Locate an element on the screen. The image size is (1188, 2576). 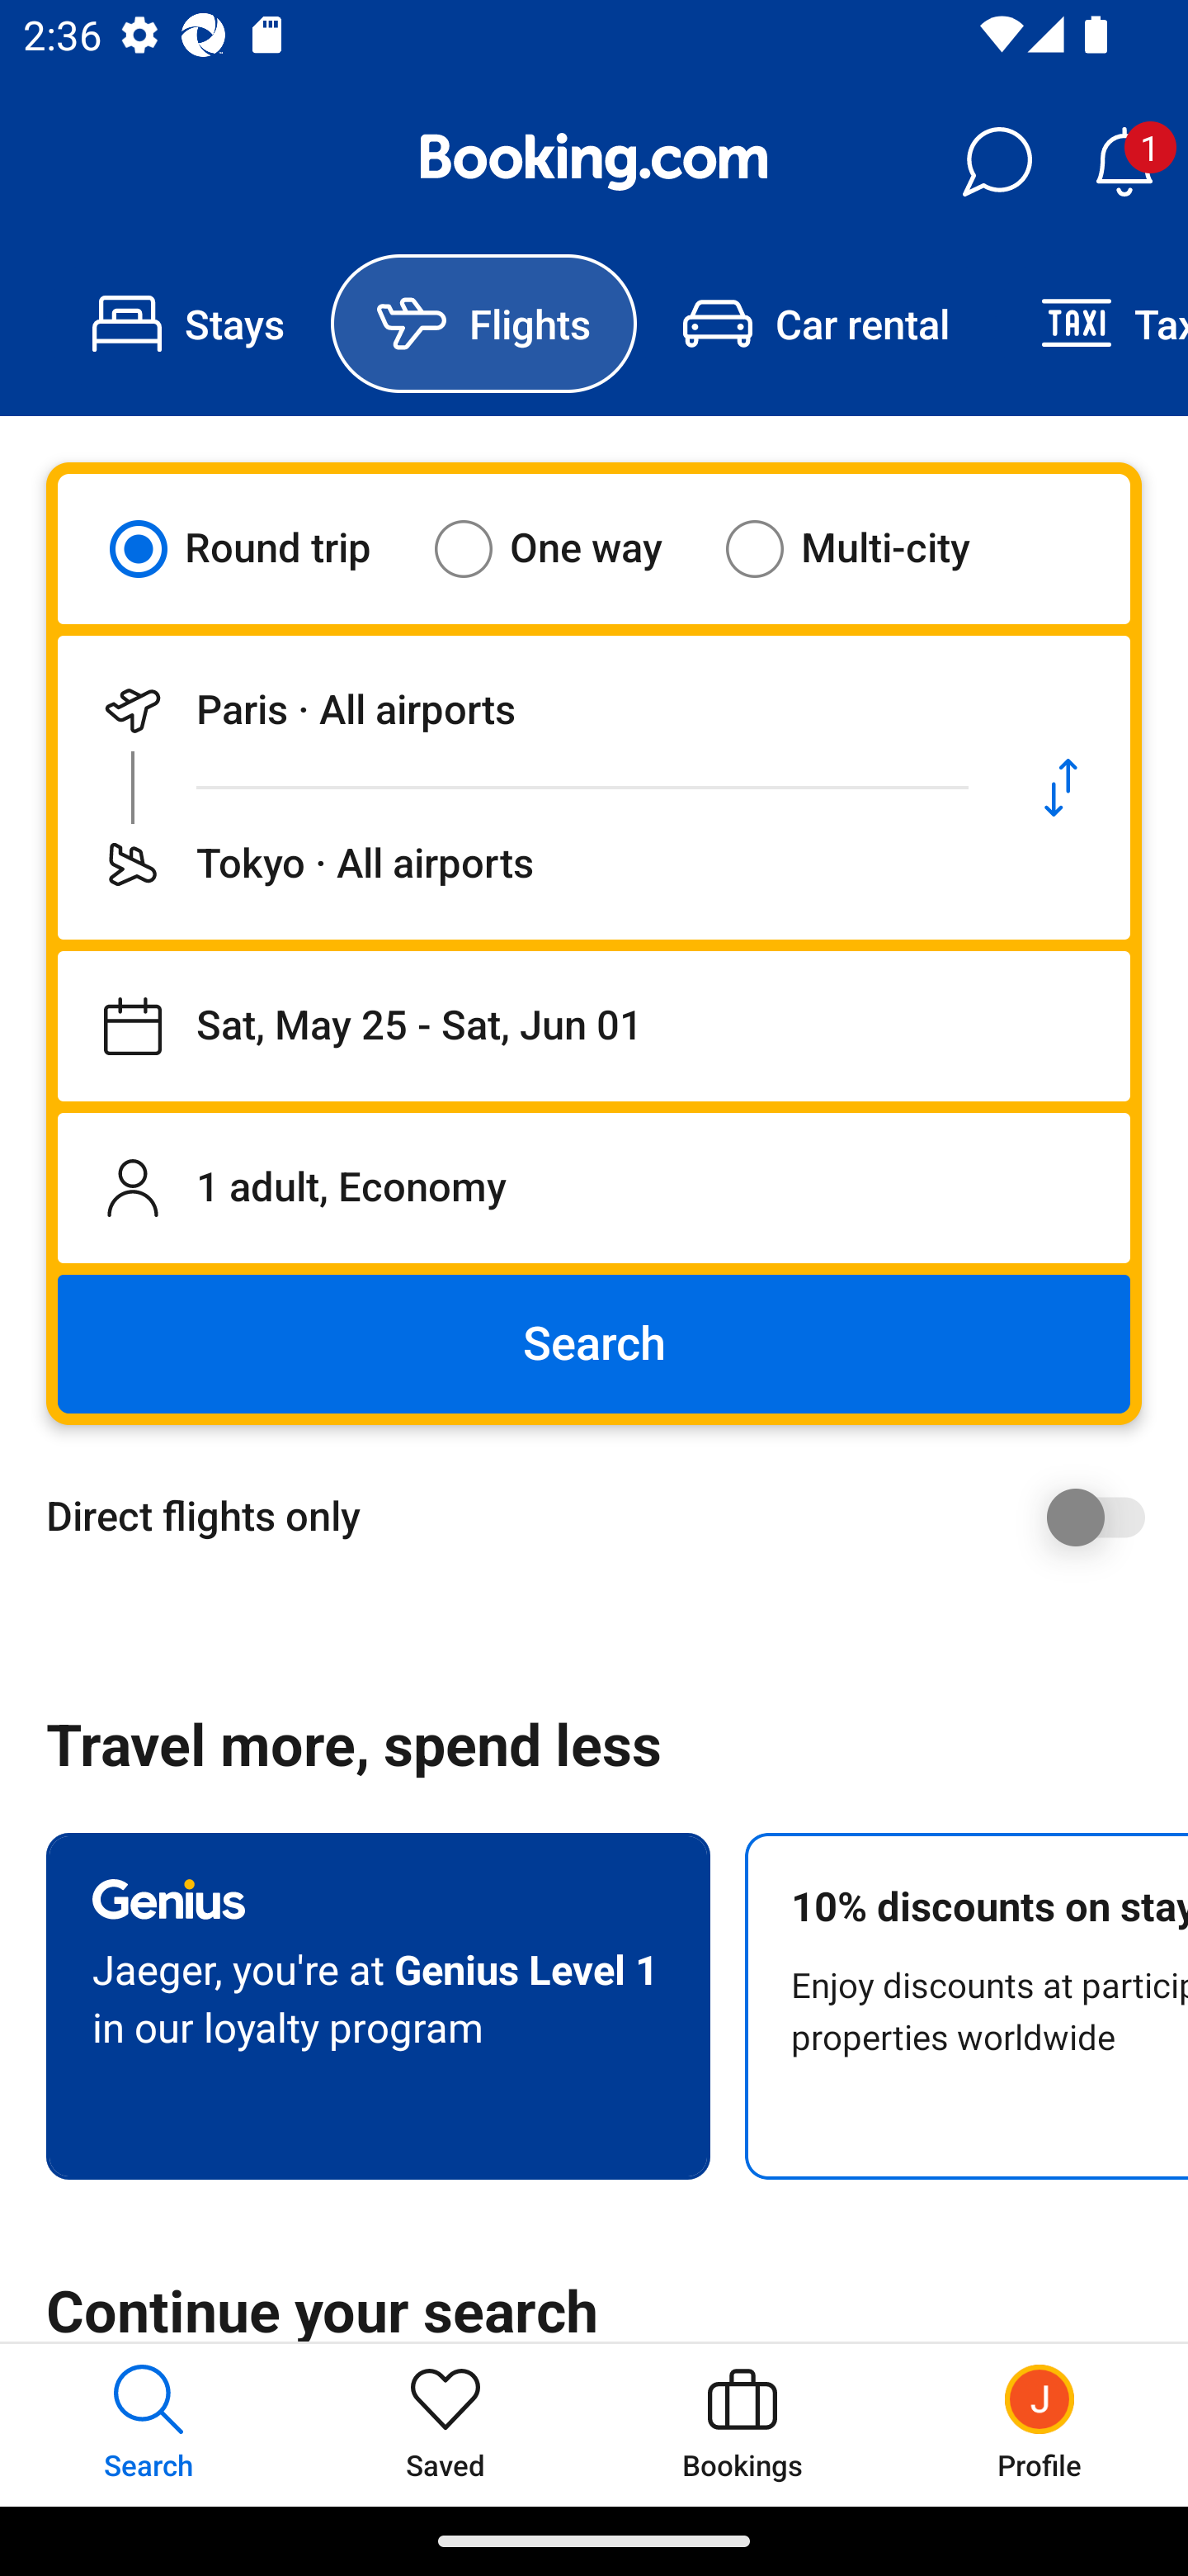
Saved is located at coordinates (445, 2424).